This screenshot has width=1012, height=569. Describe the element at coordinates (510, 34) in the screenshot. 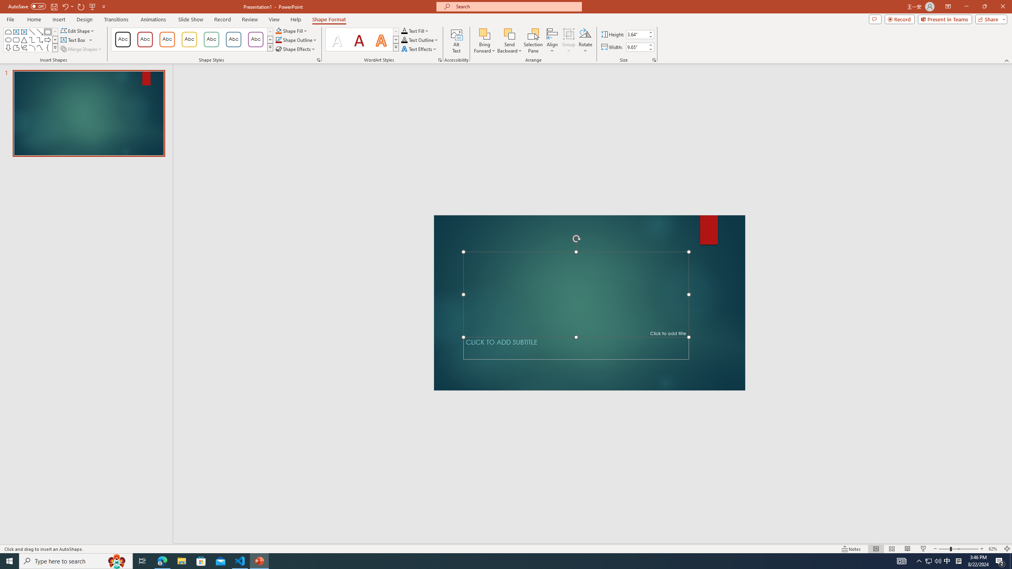

I see `Send Backward` at that location.